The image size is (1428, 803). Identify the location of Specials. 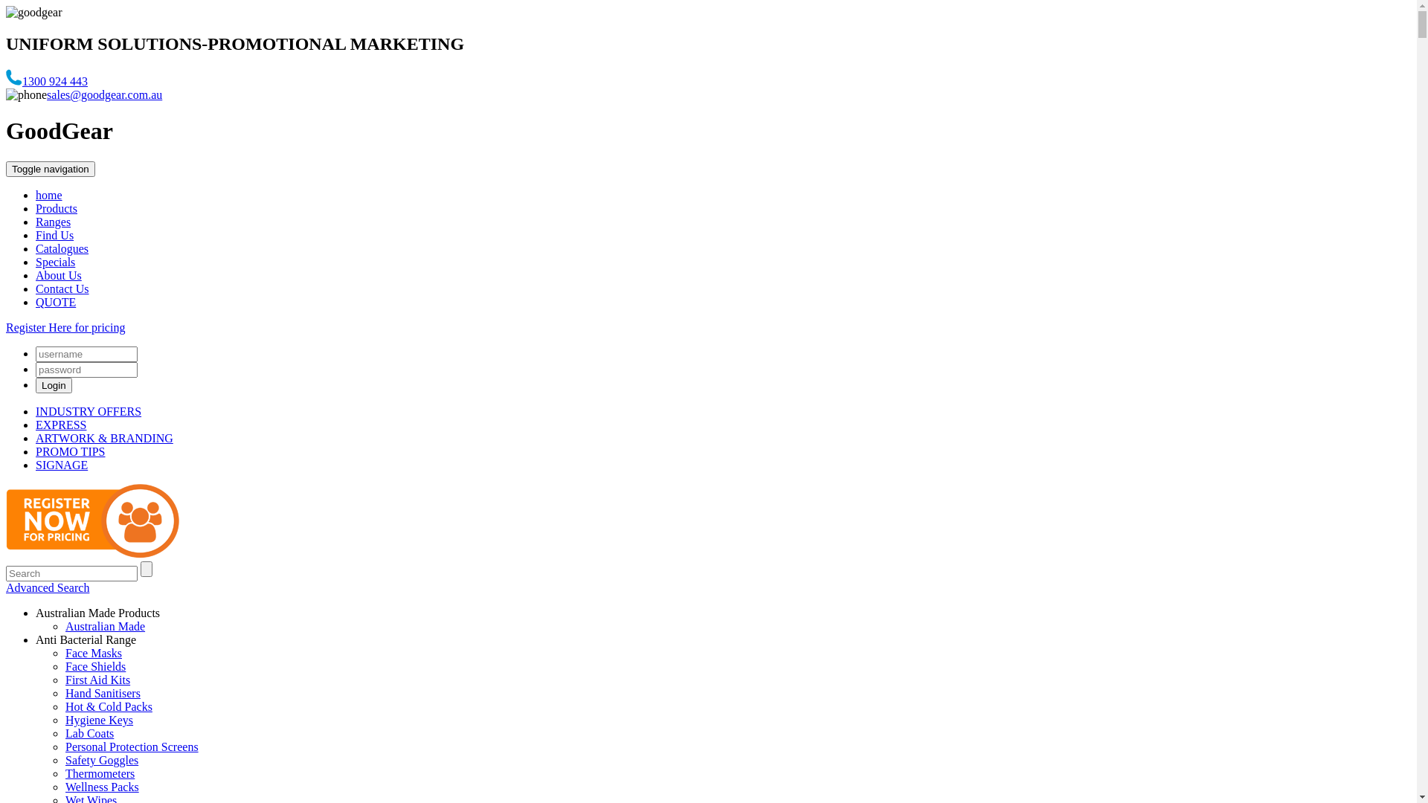
(55, 262).